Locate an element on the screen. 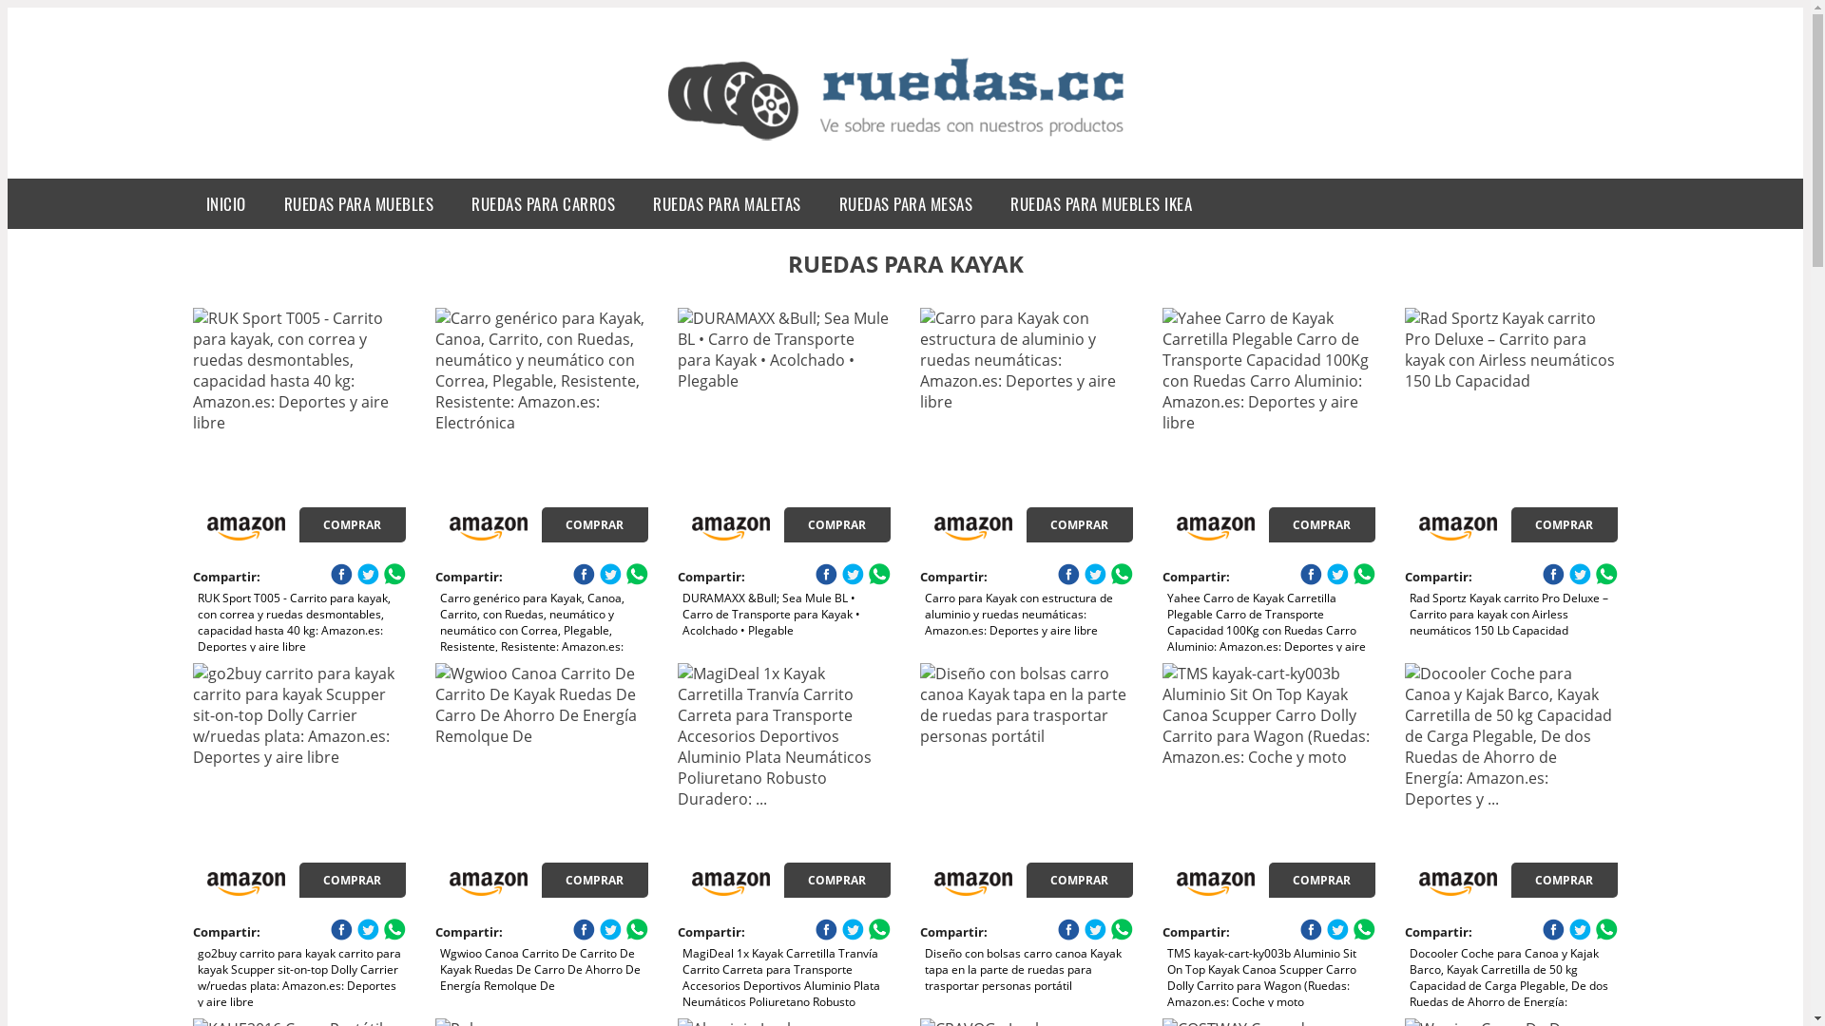 The width and height of the screenshot is (1825, 1026). RUEDAS PARA MESAS is located at coordinates (907, 203).